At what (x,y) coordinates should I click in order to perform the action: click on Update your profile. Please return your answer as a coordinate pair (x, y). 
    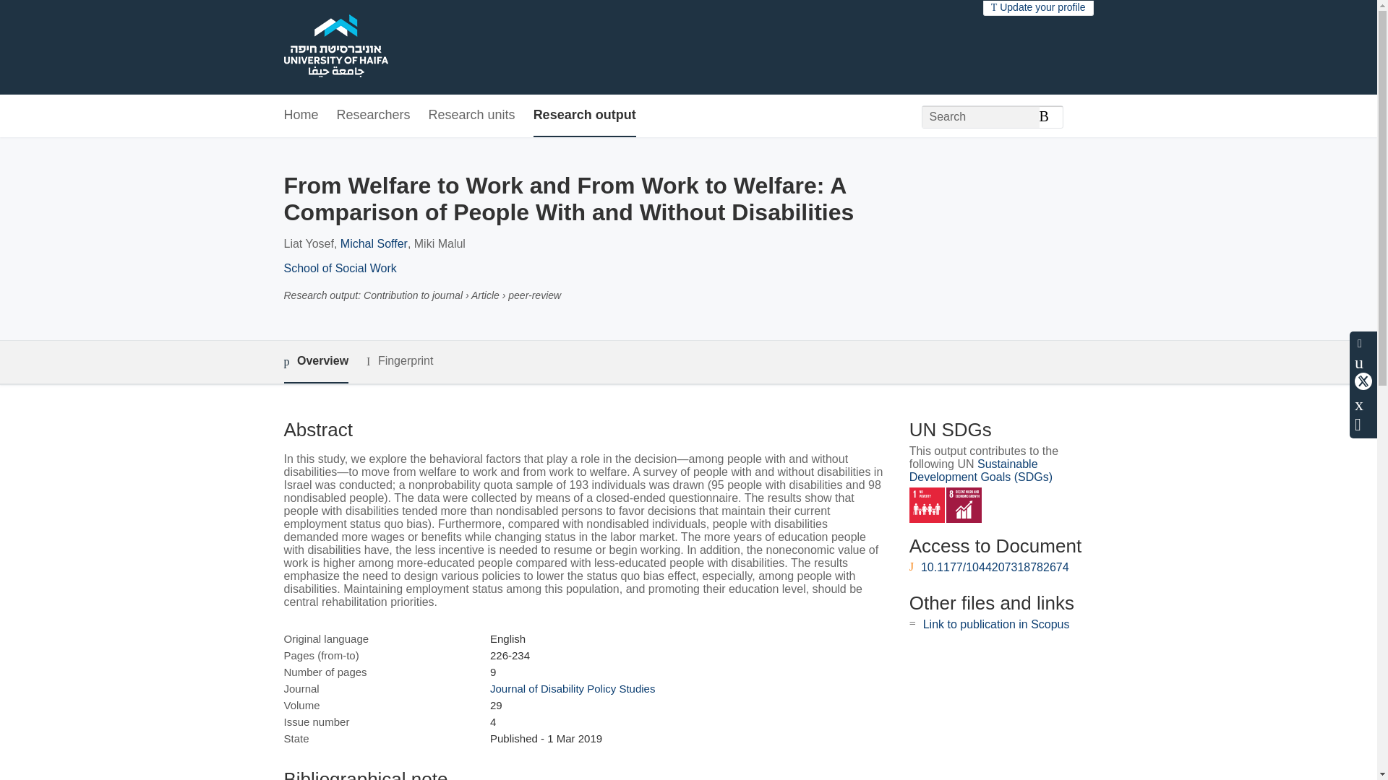
    Looking at the image, I should click on (1038, 7).